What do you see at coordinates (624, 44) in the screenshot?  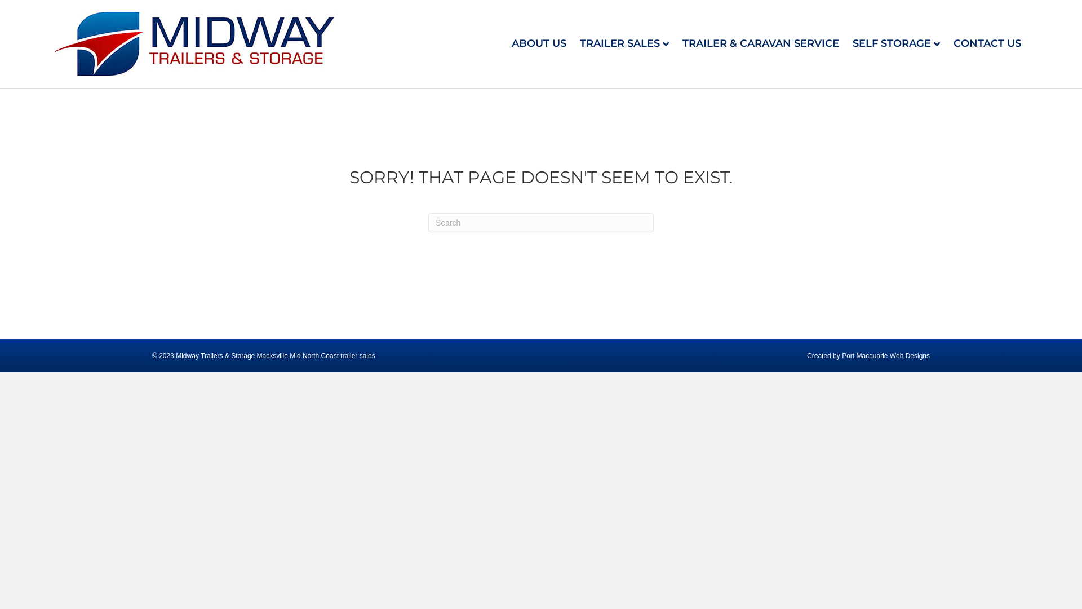 I see `TRAILER SALES` at bounding box center [624, 44].